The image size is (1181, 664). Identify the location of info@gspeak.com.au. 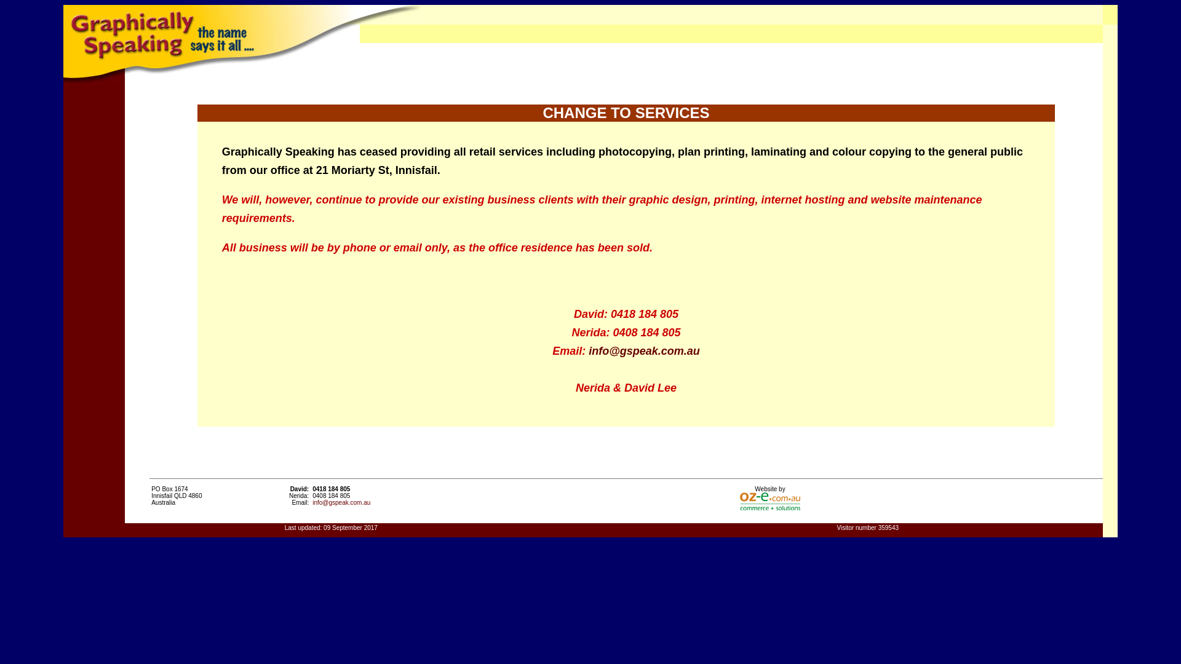
(341, 503).